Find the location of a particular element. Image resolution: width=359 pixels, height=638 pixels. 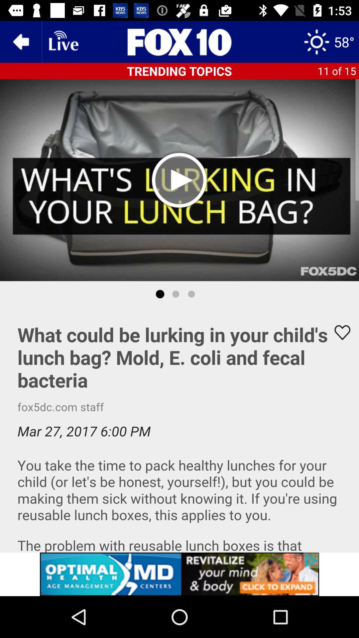

advertisement page is located at coordinates (179, 42).